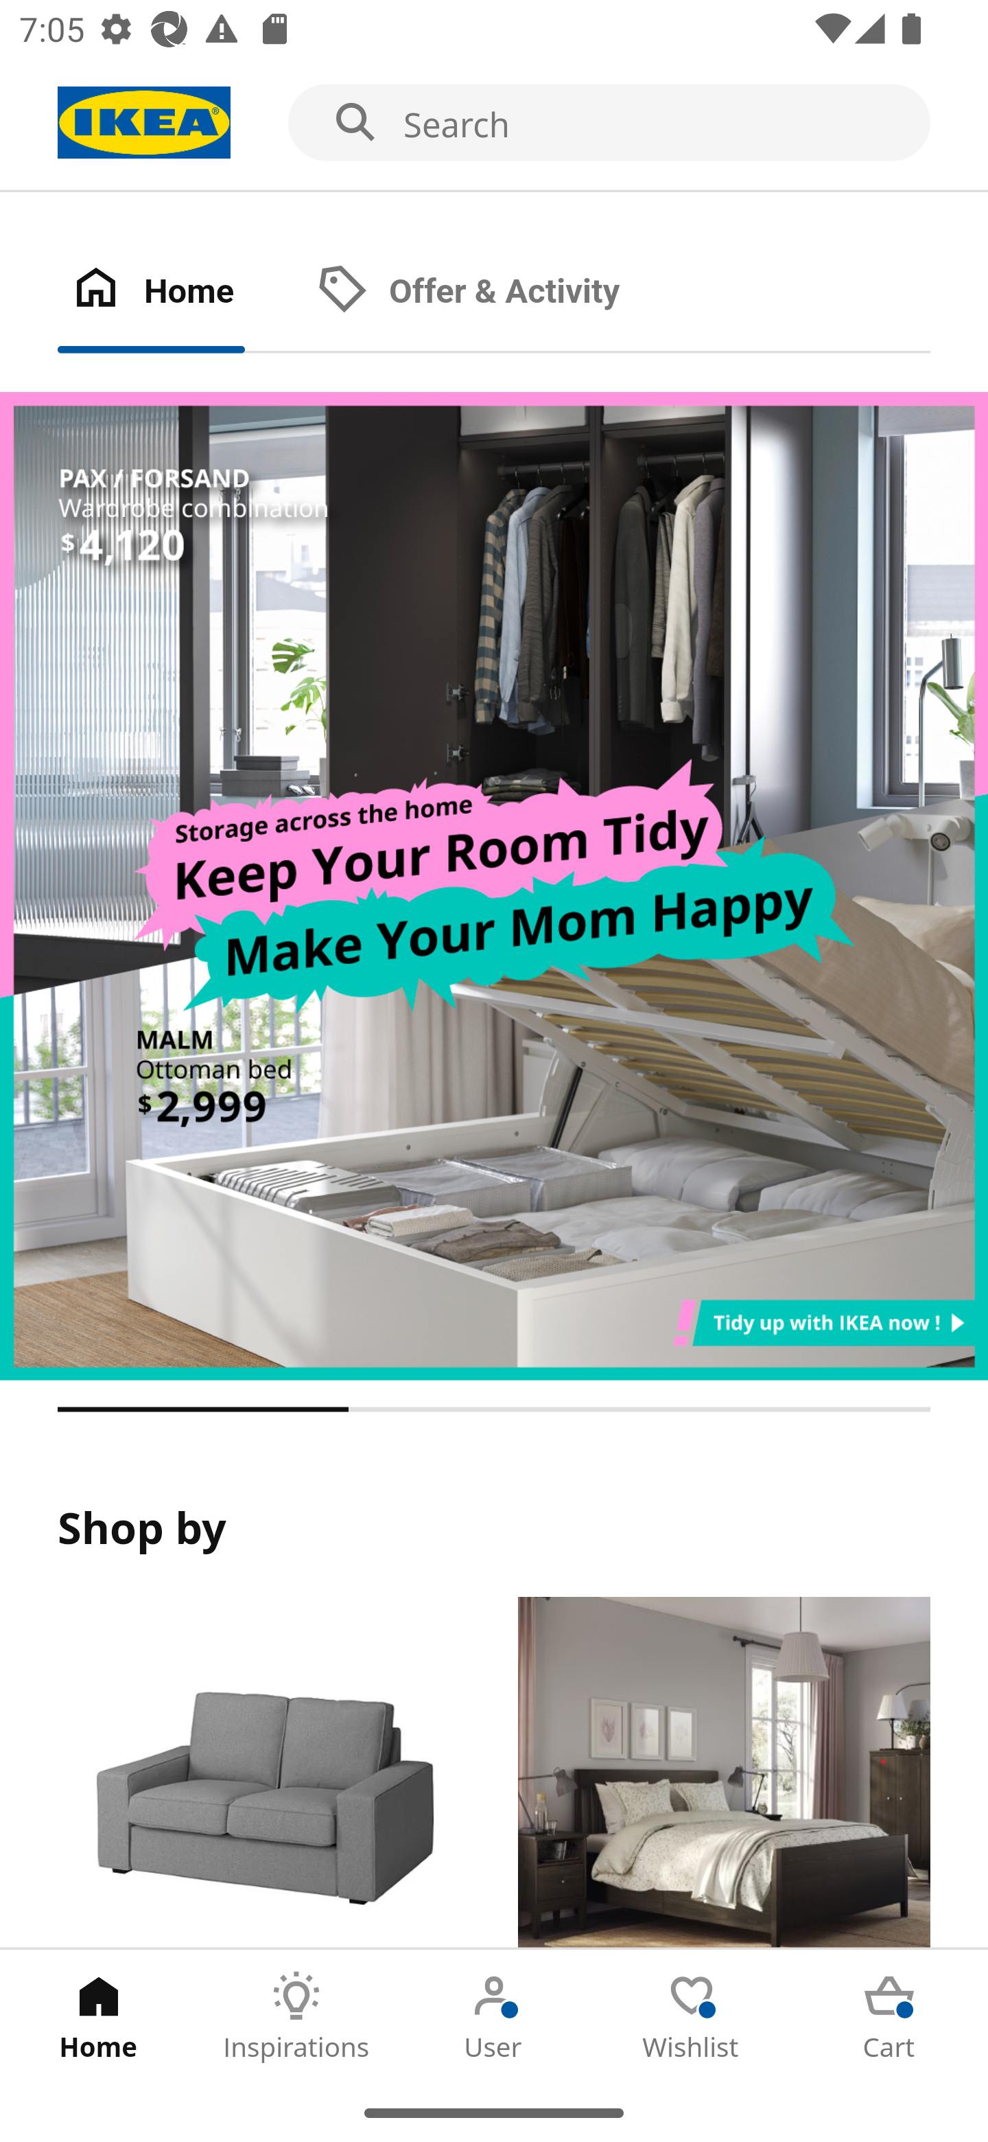 This screenshot has width=988, height=2142. What do you see at coordinates (180, 292) in the screenshot?
I see `Home
Tab 1 of 2` at bounding box center [180, 292].